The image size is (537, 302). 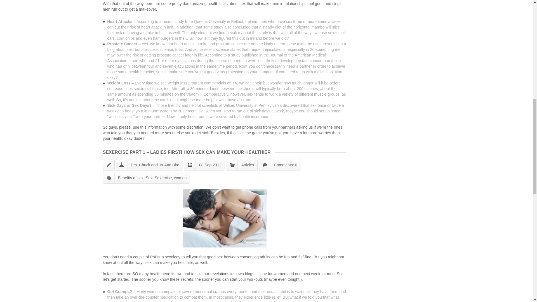 I want to click on Comments: 0, so click(x=285, y=165).